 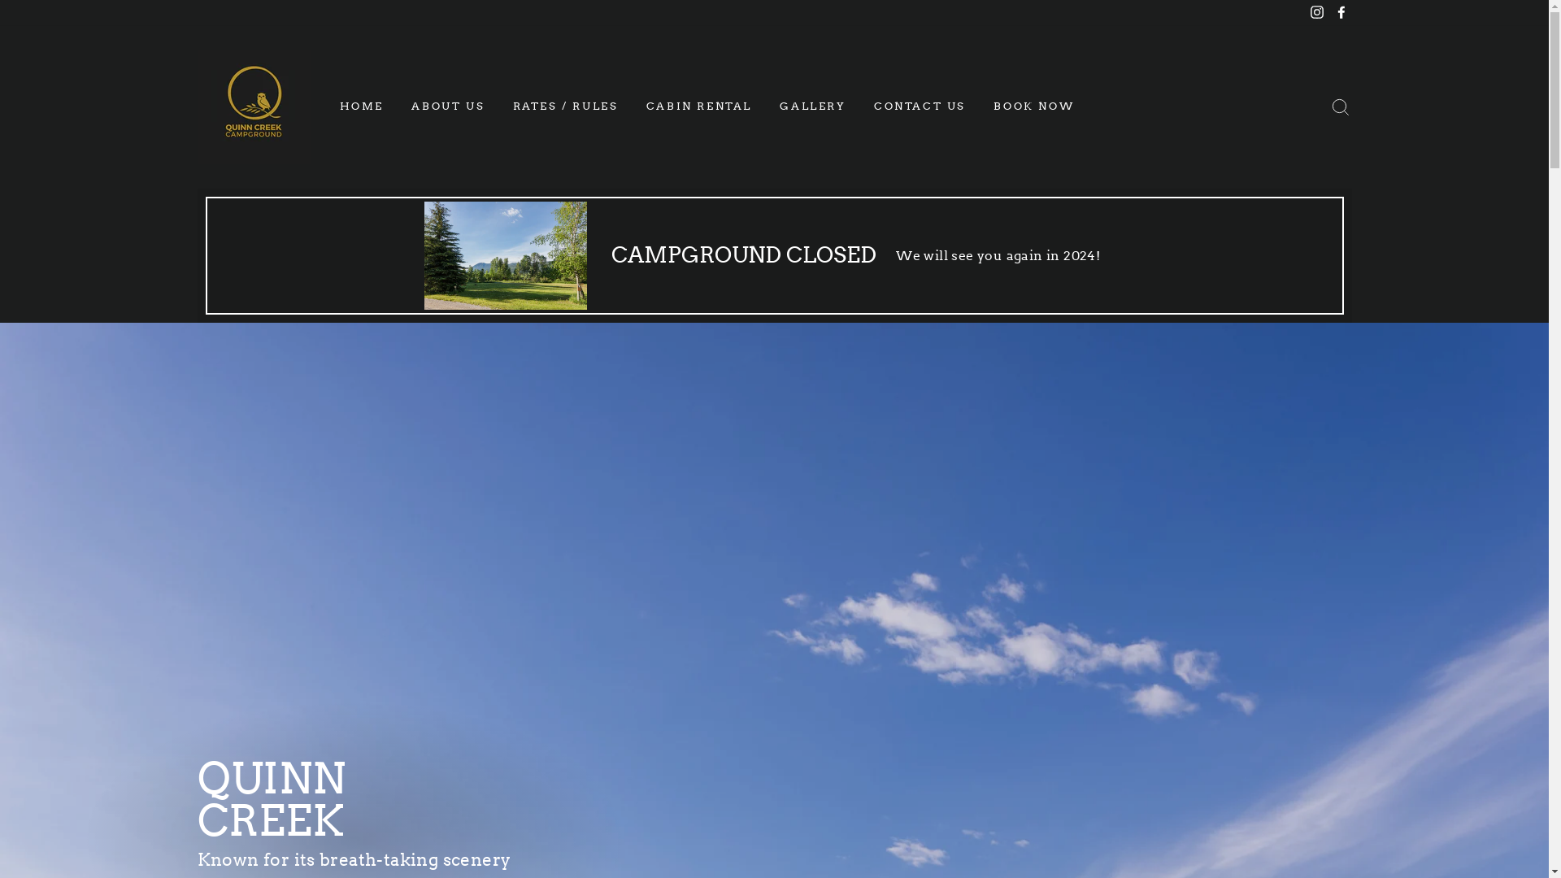 What do you see at coordinates (1341, 13) in the screenshot?
I see `Facebook` at bounding box center [1341, 13].